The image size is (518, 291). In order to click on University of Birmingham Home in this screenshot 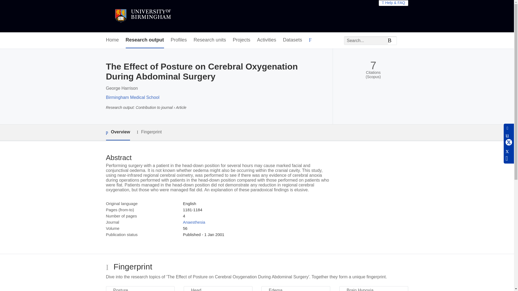, I will do `click(142, 16)`.